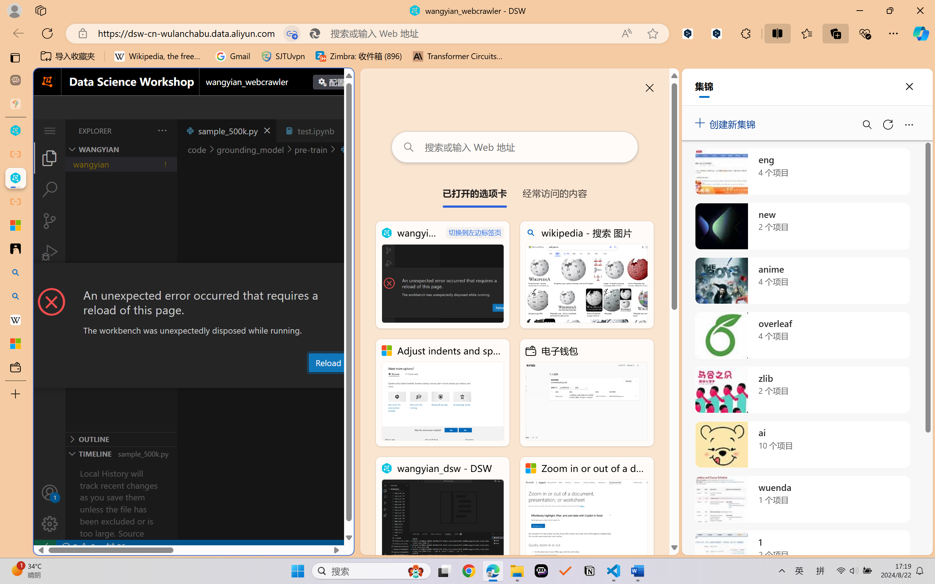  Describe the element at coordinates (316, 131) in the screenshot. I see `test.ipynb` at that location.